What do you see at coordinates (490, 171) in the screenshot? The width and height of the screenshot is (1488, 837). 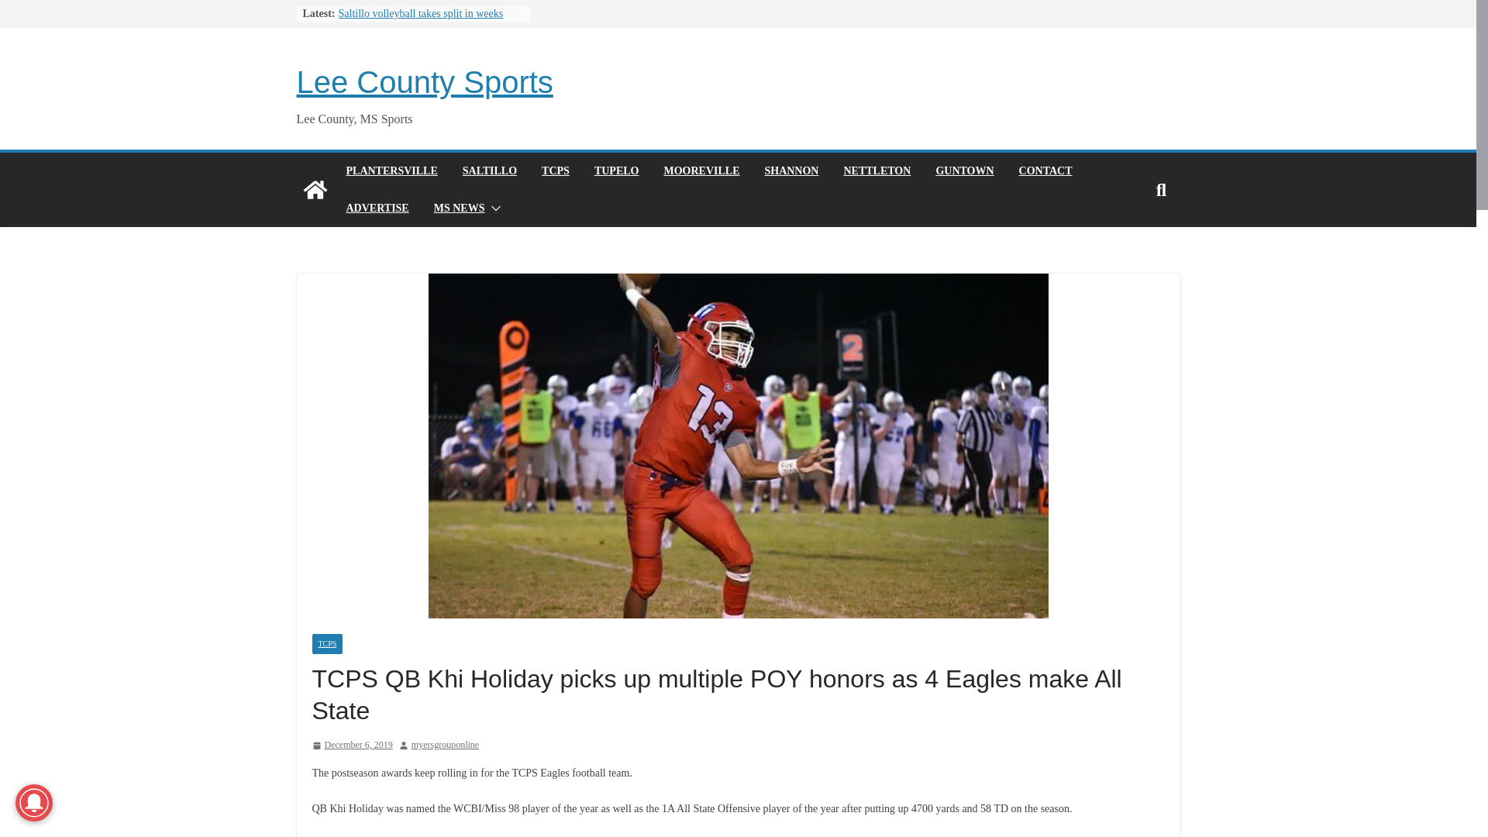 I see `SALTILLO` at bounding box center [490, 171].